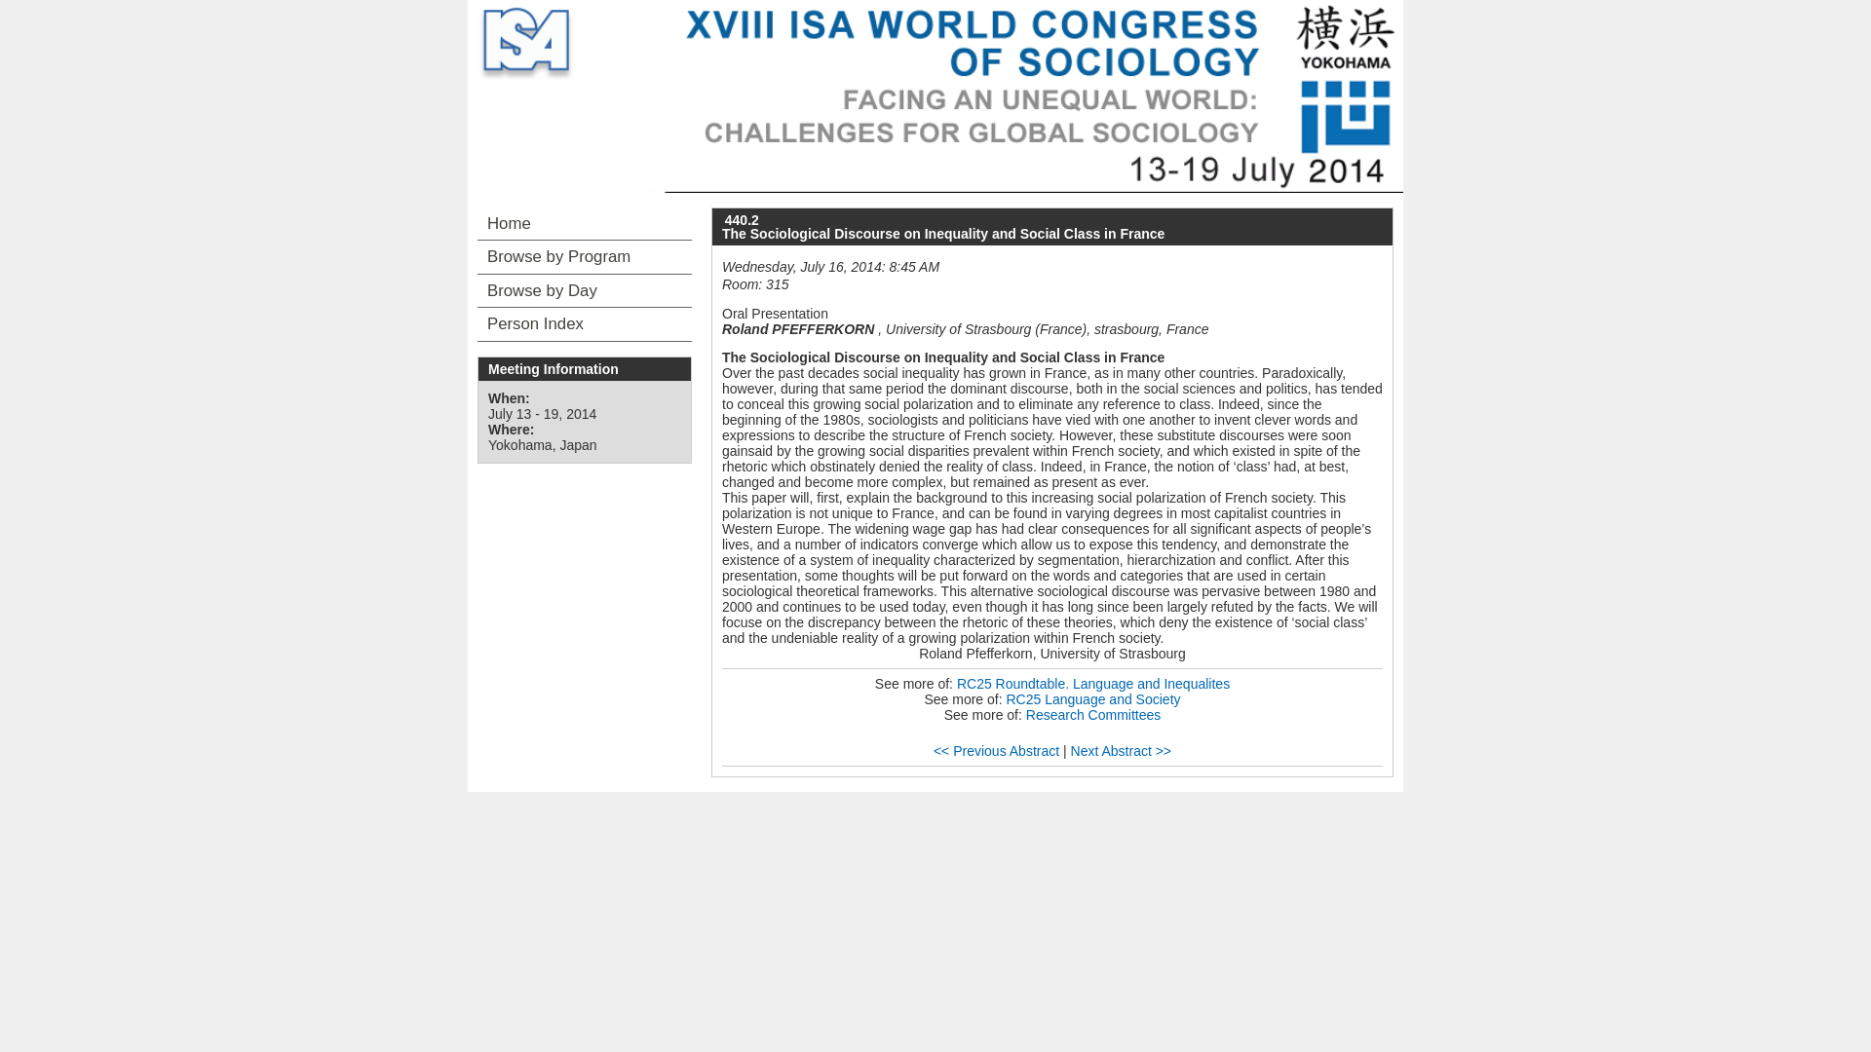 Image resolution: width=1871 pixels, height=1052 pixels. I want to click on Browse by Program, so click(585, 257).